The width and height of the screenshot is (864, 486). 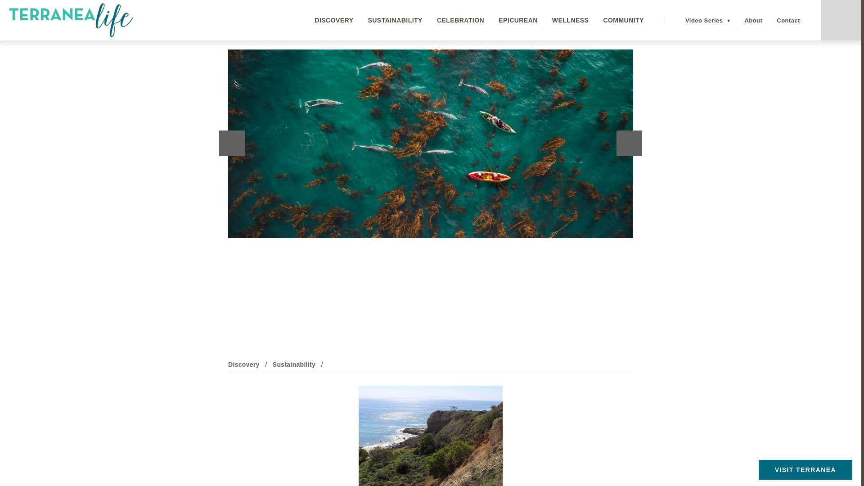 What do you see at coordinates (704, 20) in the screenshot?
I see `Video Series` at bounding box center [704, 20].